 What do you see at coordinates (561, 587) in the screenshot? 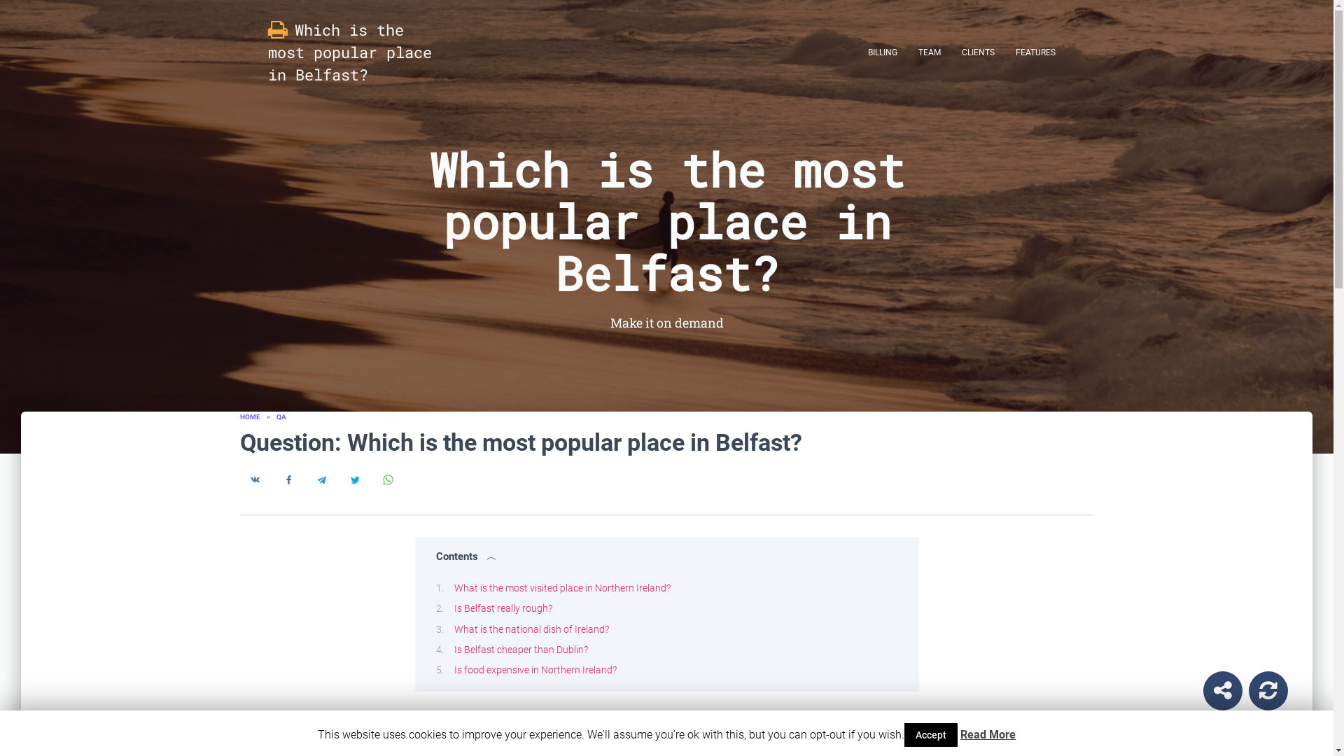
I see `What is the most visited place in Northern Ireland?` at bounding box center [561, 587].